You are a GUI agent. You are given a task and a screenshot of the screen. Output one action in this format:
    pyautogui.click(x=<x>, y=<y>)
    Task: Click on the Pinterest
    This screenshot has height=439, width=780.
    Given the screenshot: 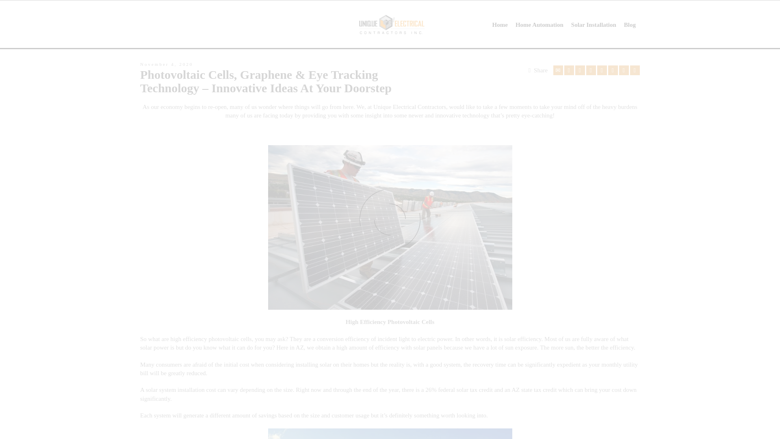 What is the action you would take?
    pyautogui.click(x=602, y=70)
    